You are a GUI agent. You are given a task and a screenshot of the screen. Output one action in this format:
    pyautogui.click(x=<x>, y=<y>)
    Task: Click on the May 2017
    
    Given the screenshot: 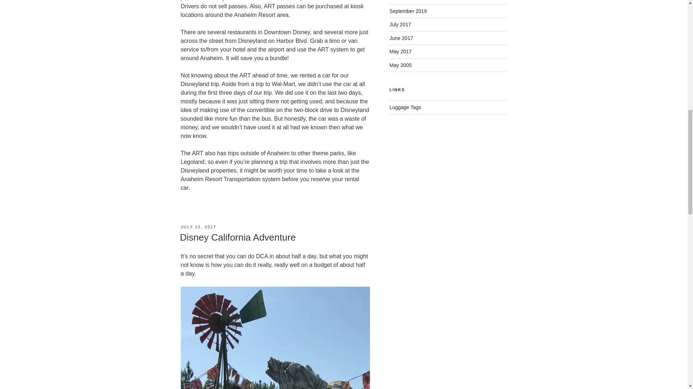 What is the action you would take?
    pyautogui.click(x=401, y=52)
    